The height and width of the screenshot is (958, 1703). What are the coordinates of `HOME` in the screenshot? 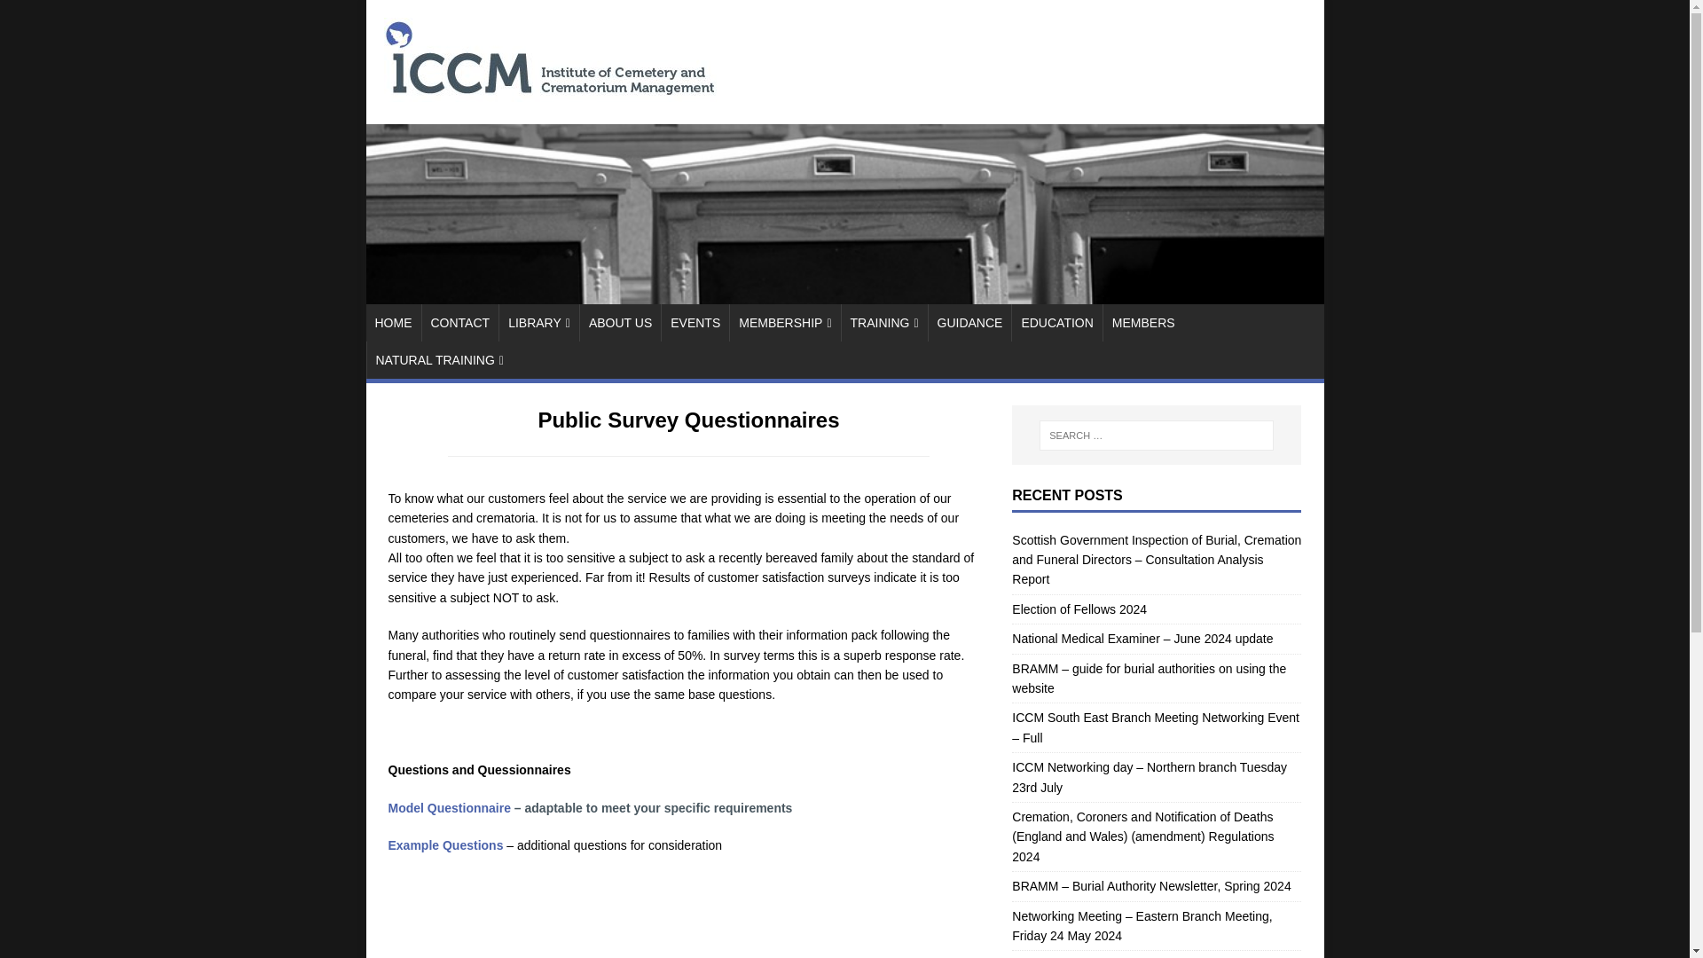 It's located at (393, 322).